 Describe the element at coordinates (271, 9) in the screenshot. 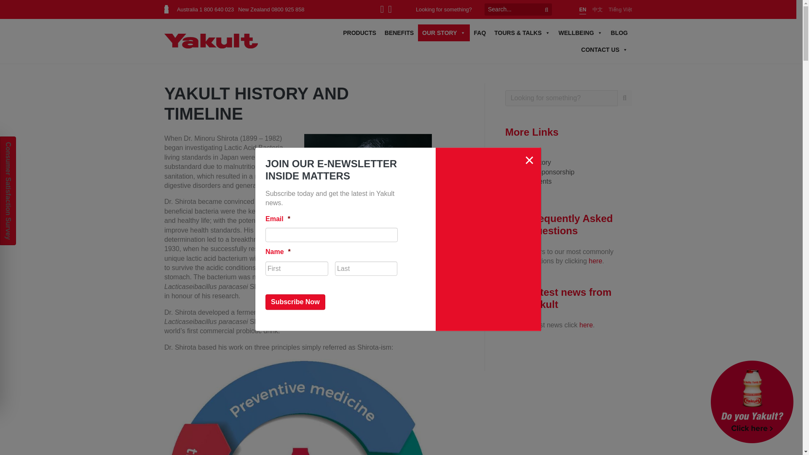

I see `New Zealand 0800 925 858` at that location.